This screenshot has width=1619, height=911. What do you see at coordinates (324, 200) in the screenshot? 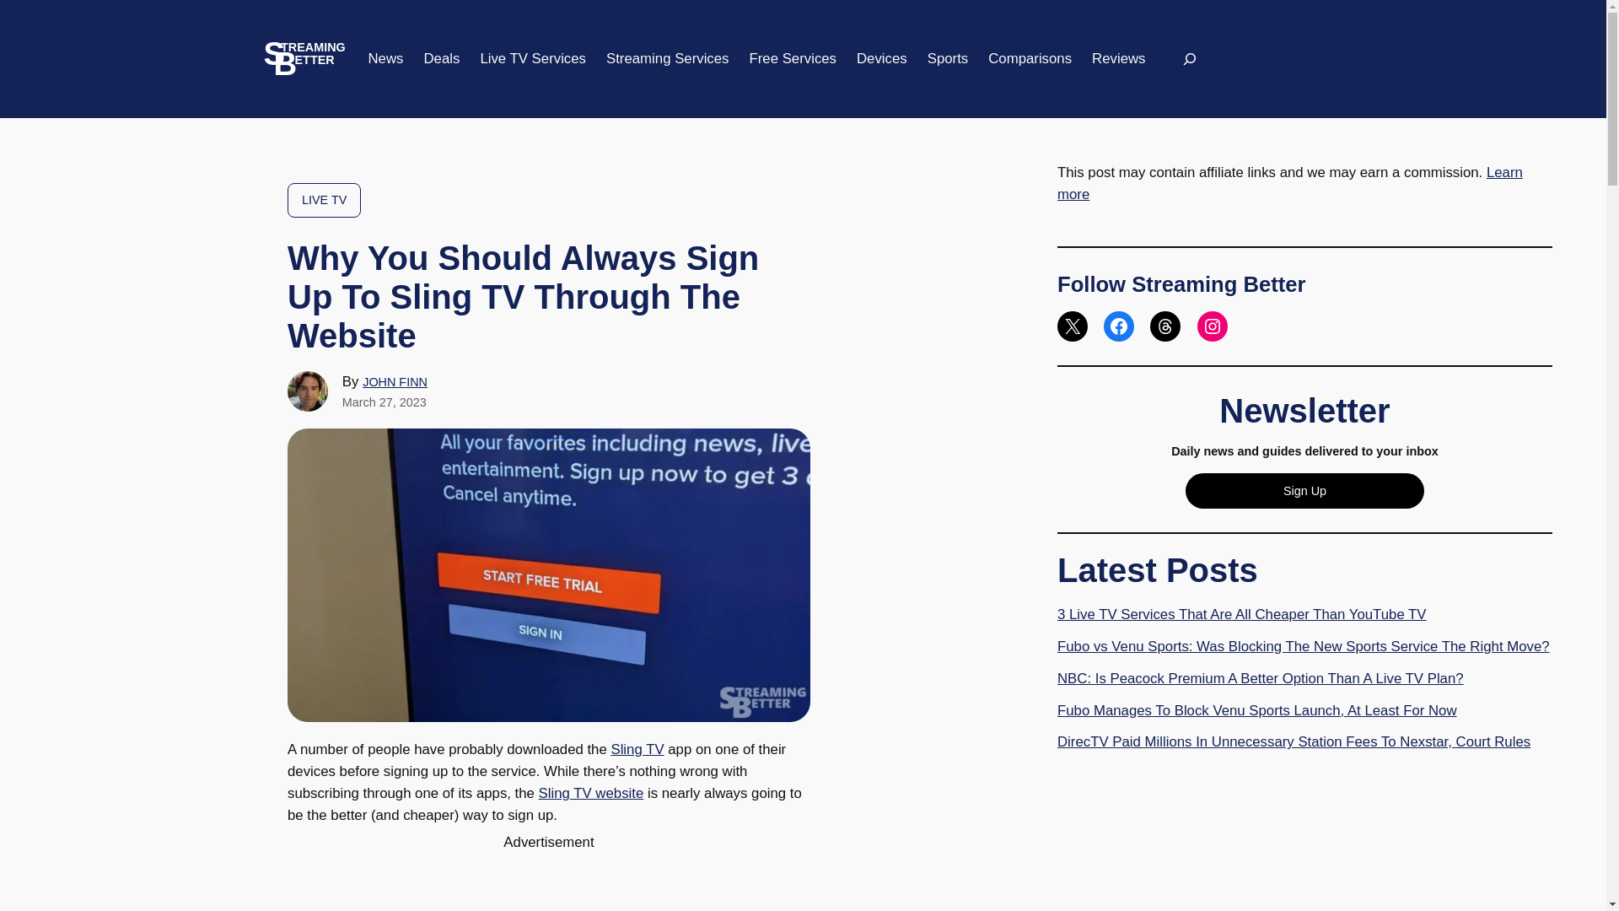
I see `LIVE TV` at bounding box center [324, 200].